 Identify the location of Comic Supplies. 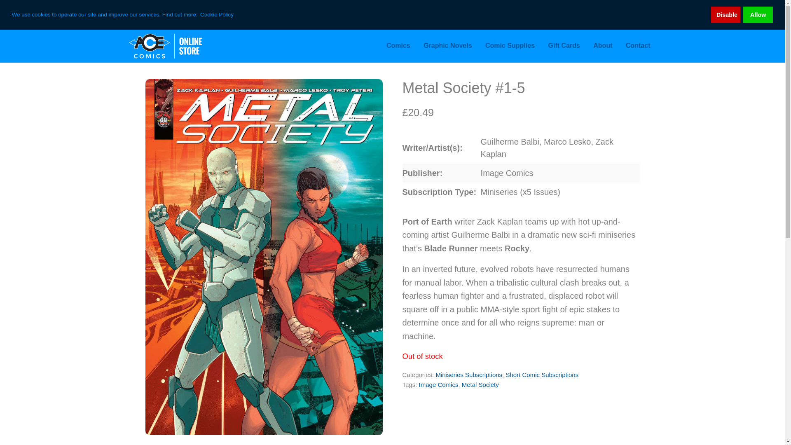
(510, 46).